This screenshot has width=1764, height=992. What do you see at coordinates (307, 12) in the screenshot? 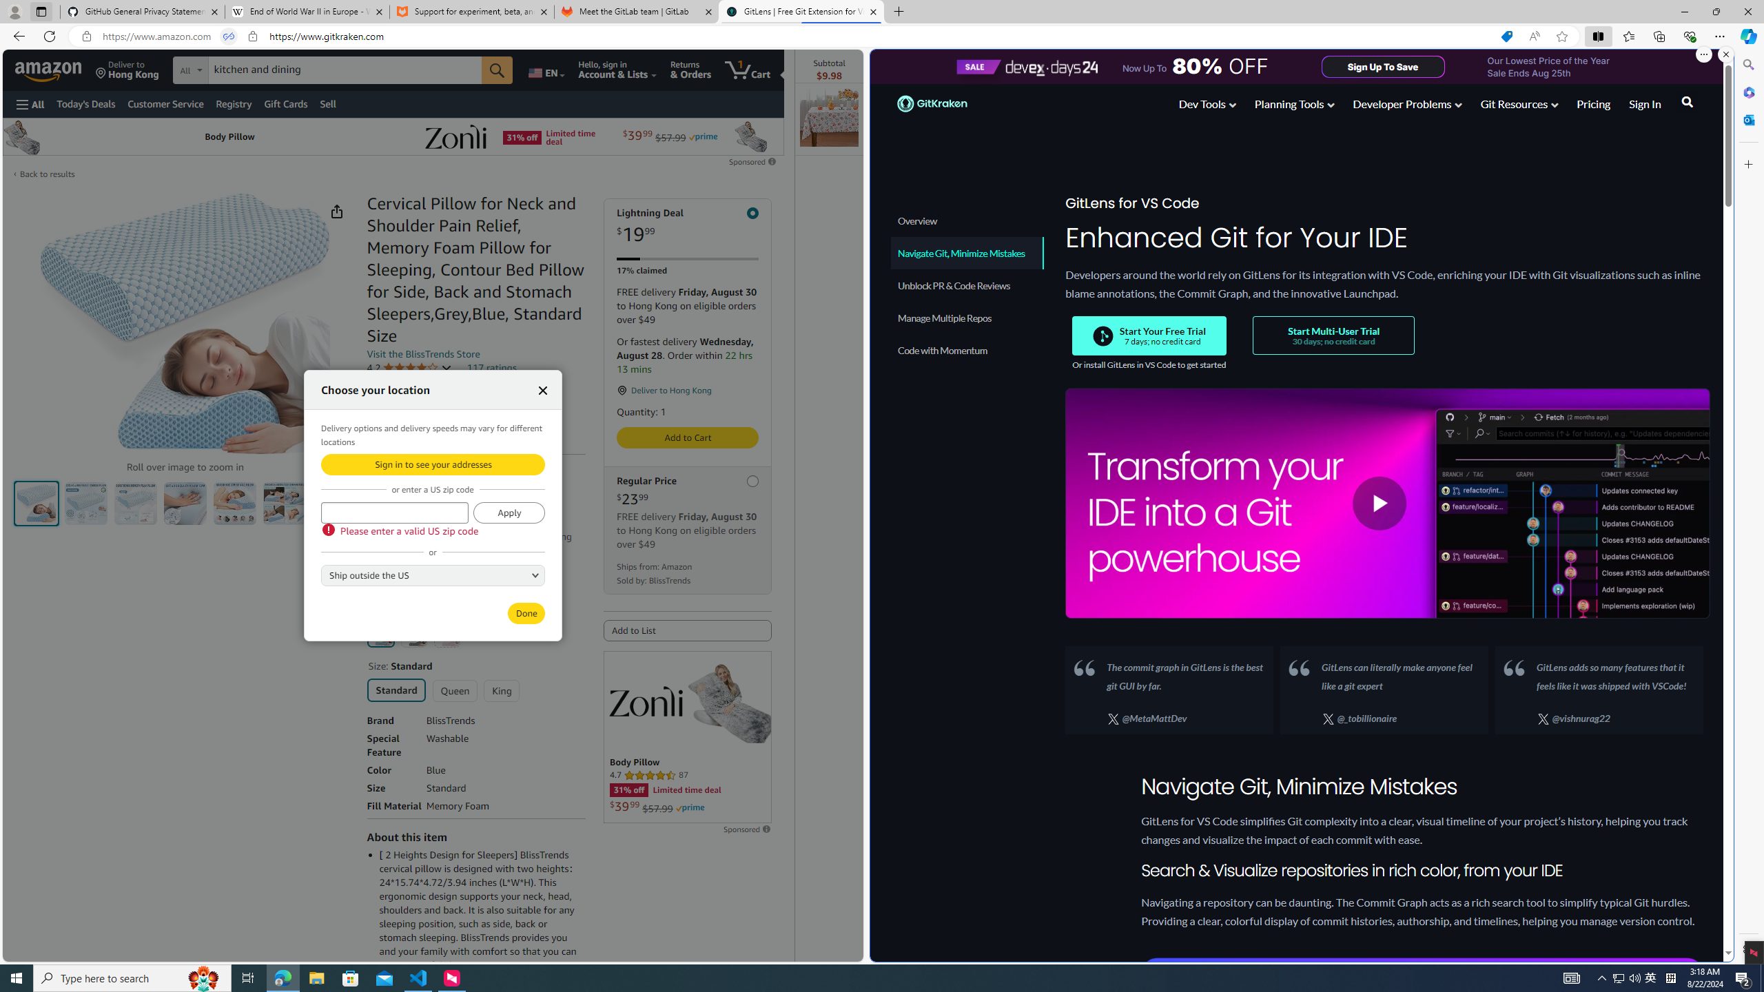
I see `End of World War II in Europe - Wikipedia` at bounding box center [307, 12].